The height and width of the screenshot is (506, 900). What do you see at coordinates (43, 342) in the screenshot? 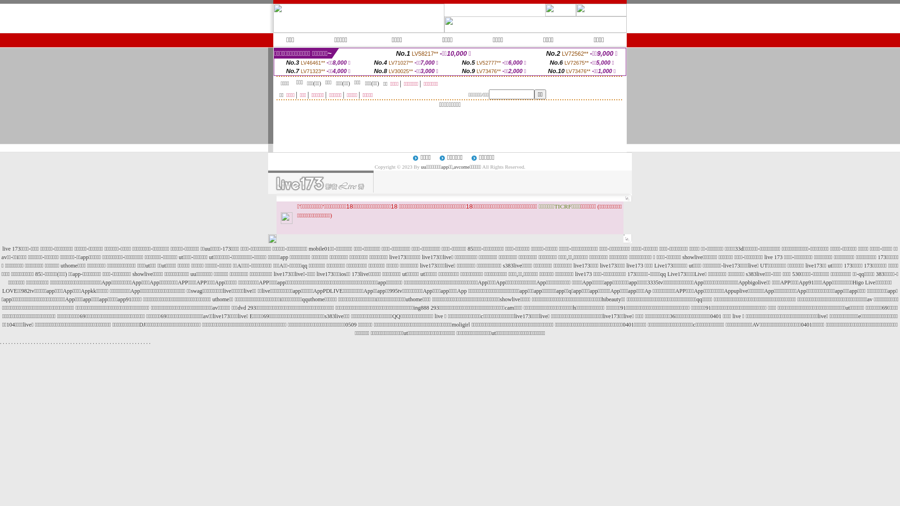
I see `.` at bounding box center [43, 342].